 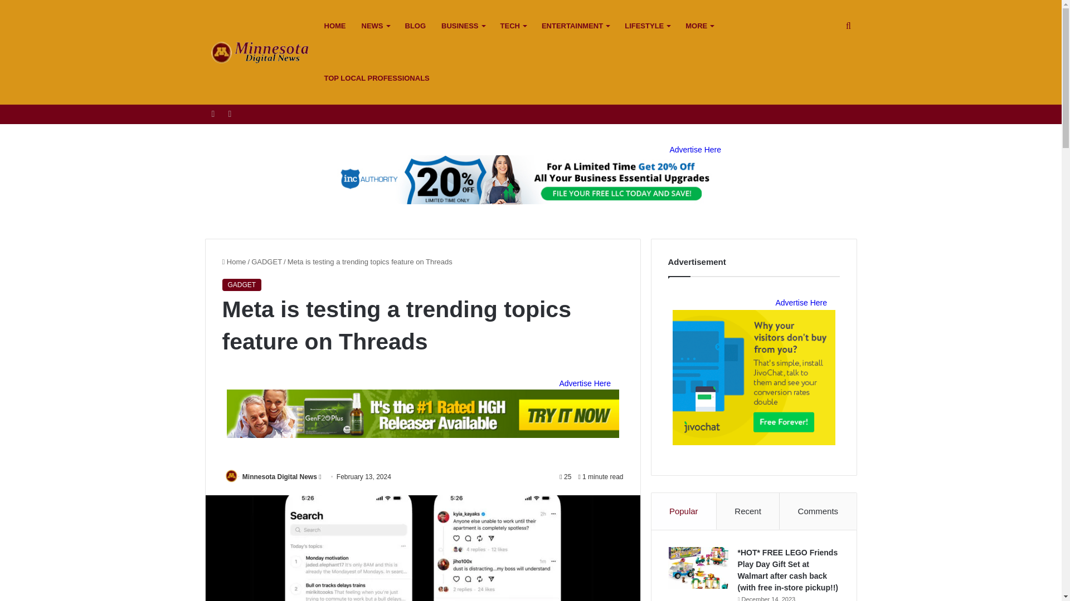 What do you see at coordinates (415, 26) in the screenshot?
I see `BLOG` at bounding box center [415, 26].